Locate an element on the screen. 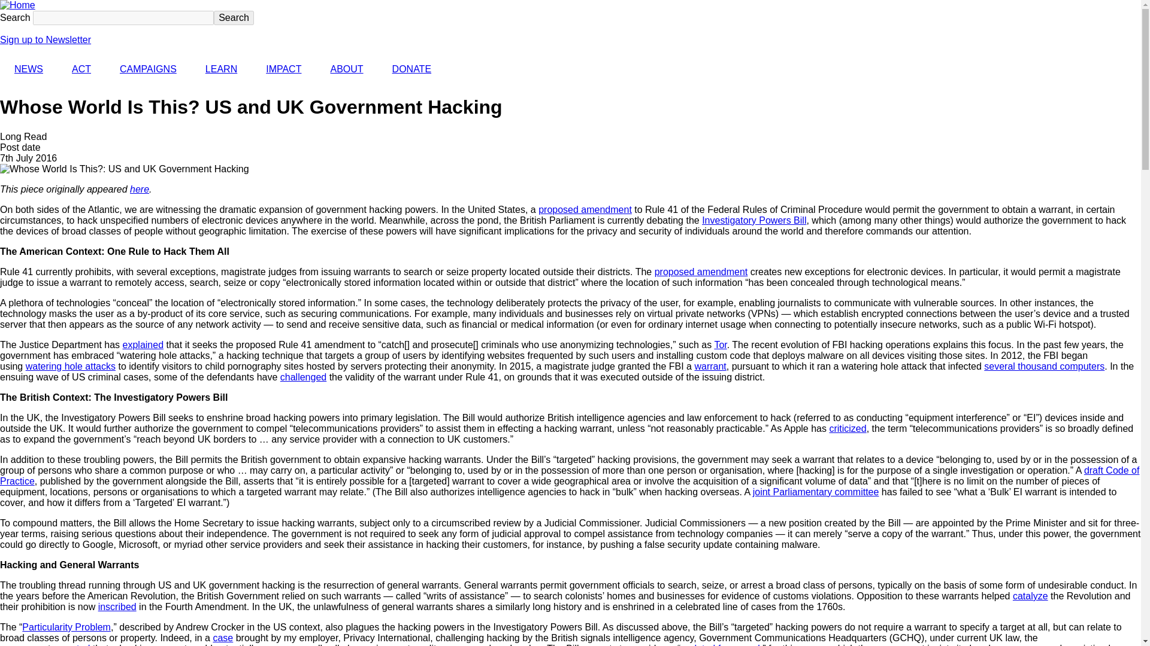 Image resolution: width=1150 pixels, height=646 pixels. Sign up to Newsletter is located at coordinates (46, 39).